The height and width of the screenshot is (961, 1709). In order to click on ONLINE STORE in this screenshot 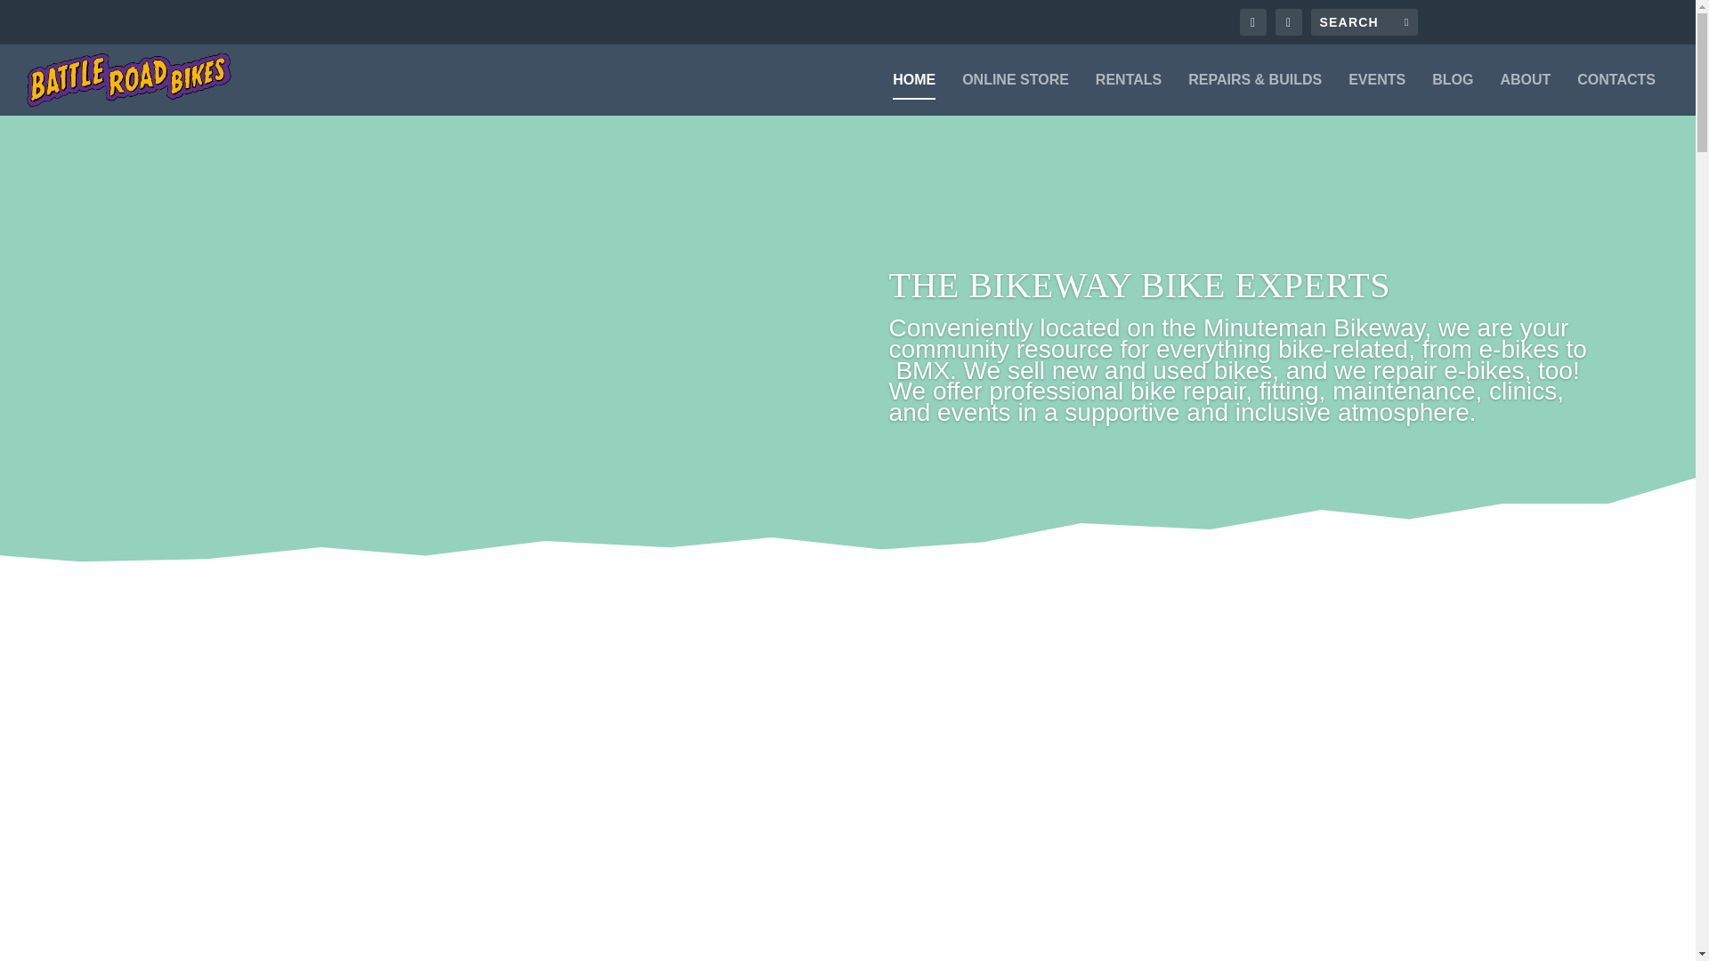, I will do `click(1015, 94)`.